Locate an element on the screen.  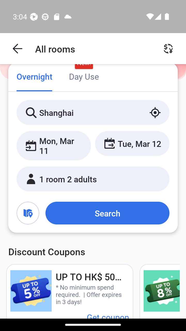
Search is located at coordinates (107, 213).